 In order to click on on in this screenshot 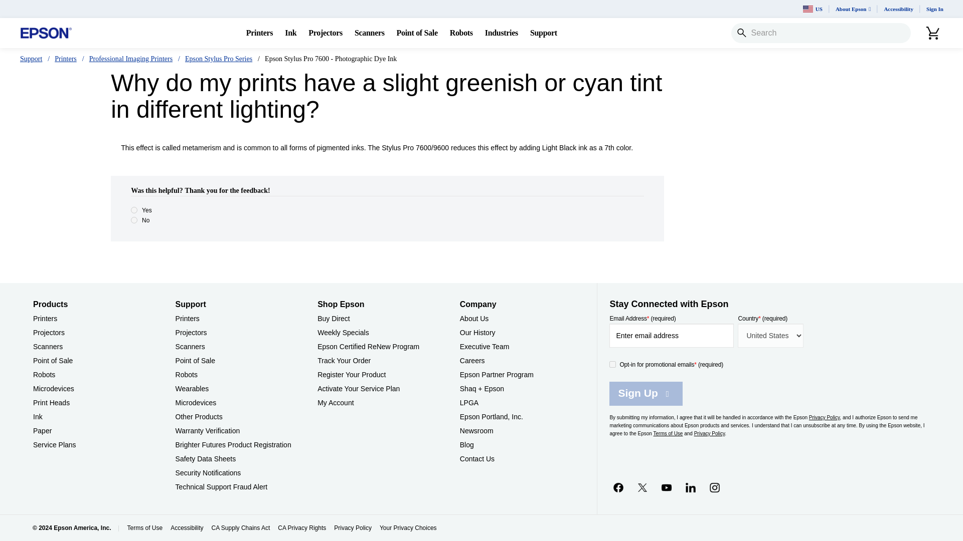, I will do `click(613, 365)`.